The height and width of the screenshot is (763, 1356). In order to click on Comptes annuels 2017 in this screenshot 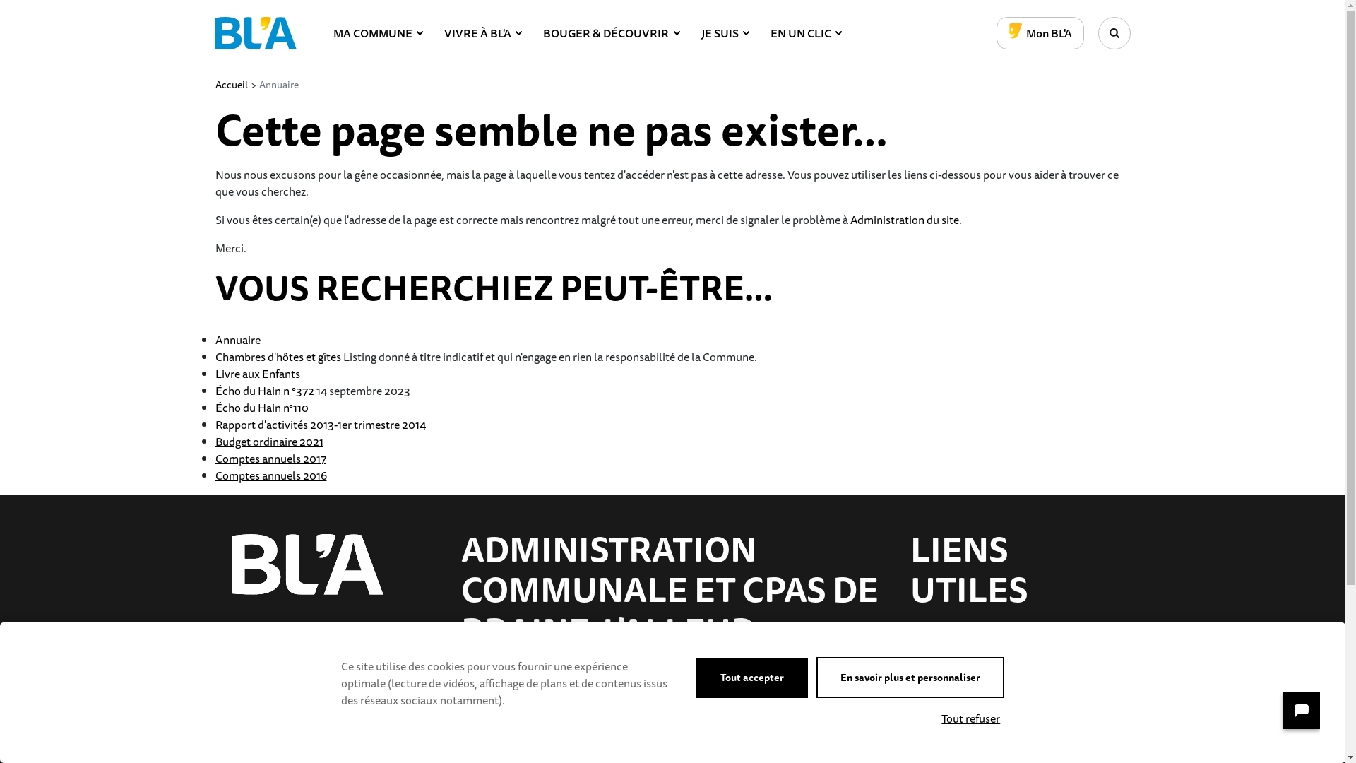, I will do `click(270, 459)`.